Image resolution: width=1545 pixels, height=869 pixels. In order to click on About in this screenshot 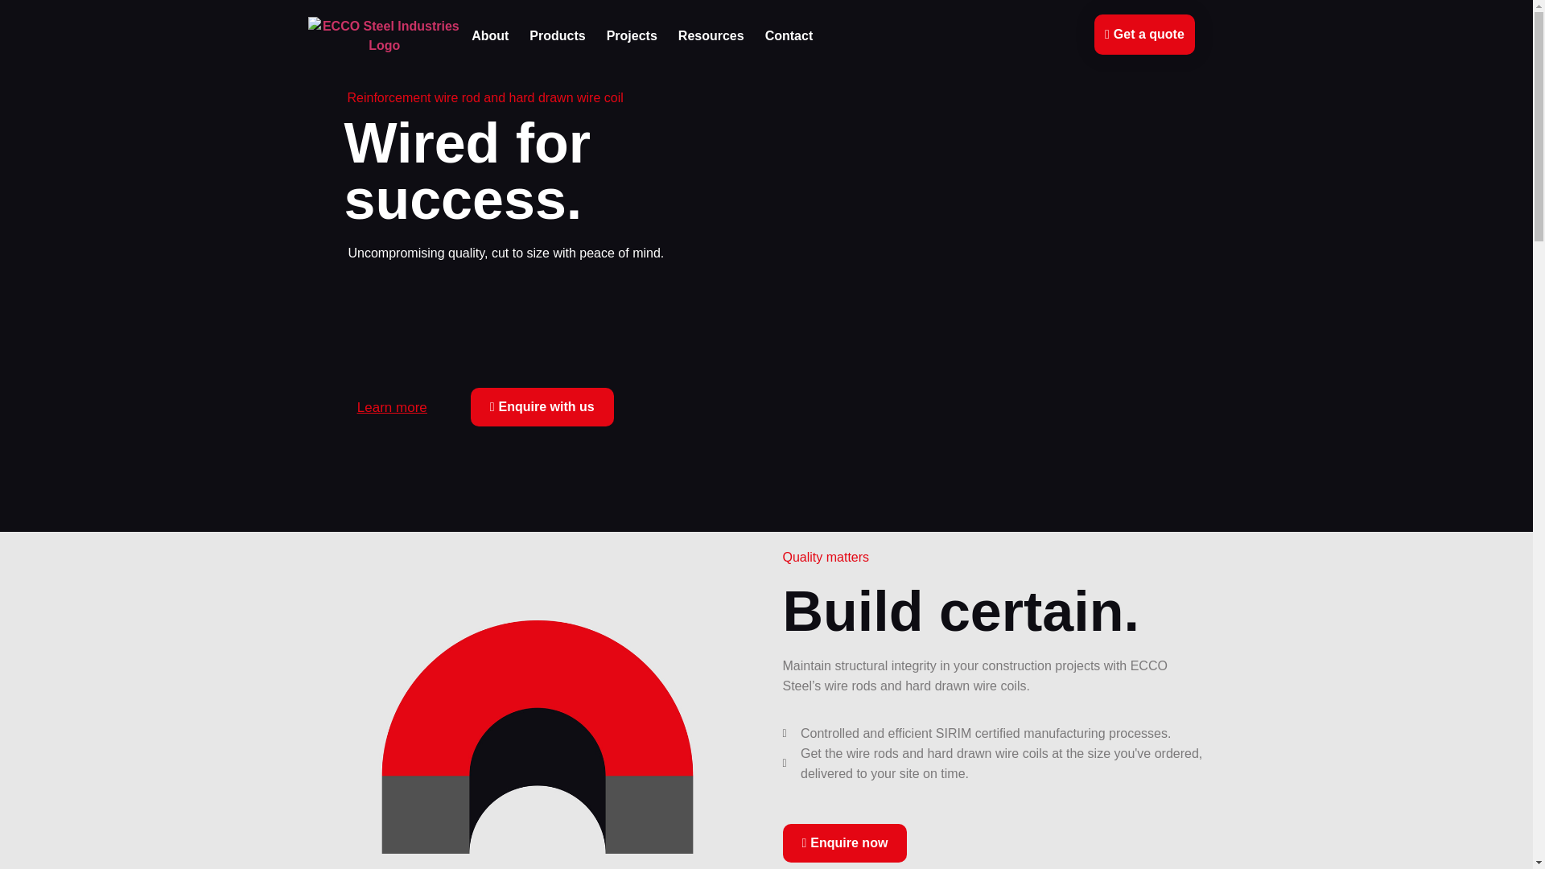, I will do `click(489, 36)`.